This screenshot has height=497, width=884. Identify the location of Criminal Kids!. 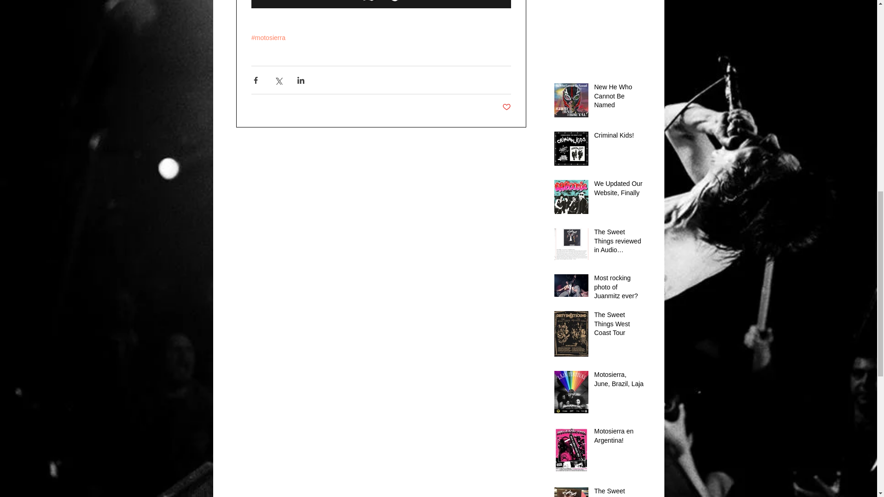
(619, 138).